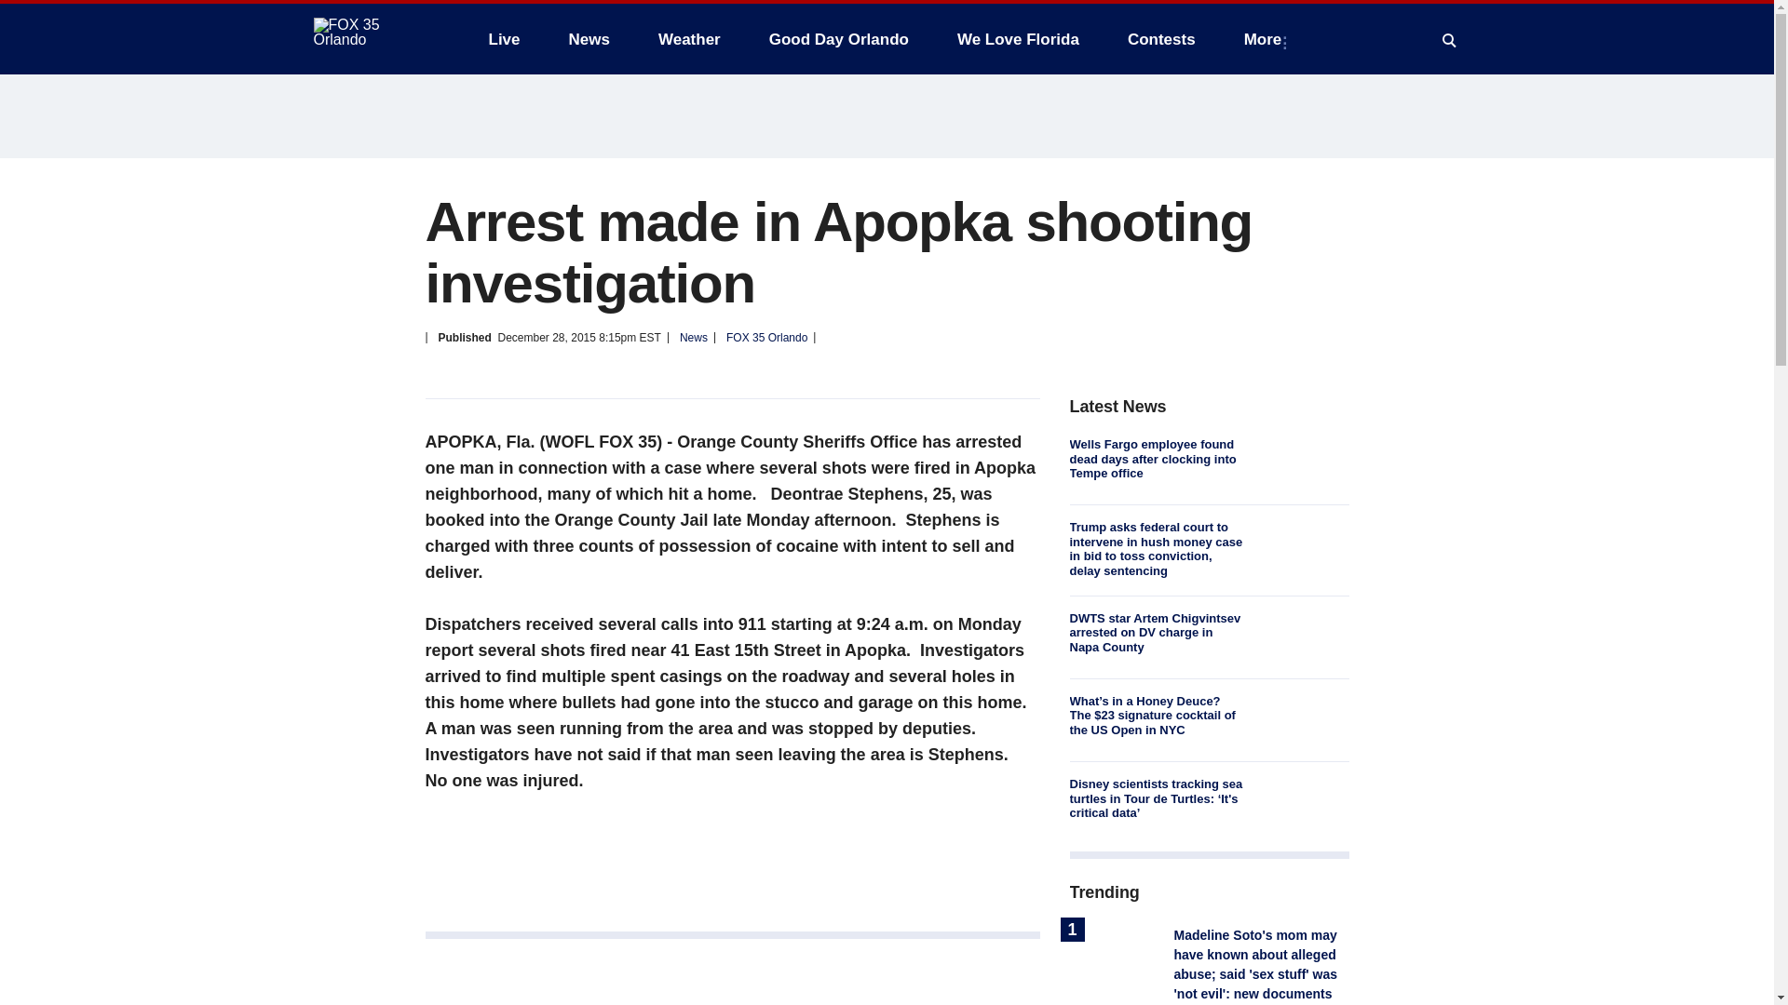 This screenshot has height=1005, width=1788. Describe the element at coordinates (1018, 39) in the screenshot. I see `We Love Florida` at that location.